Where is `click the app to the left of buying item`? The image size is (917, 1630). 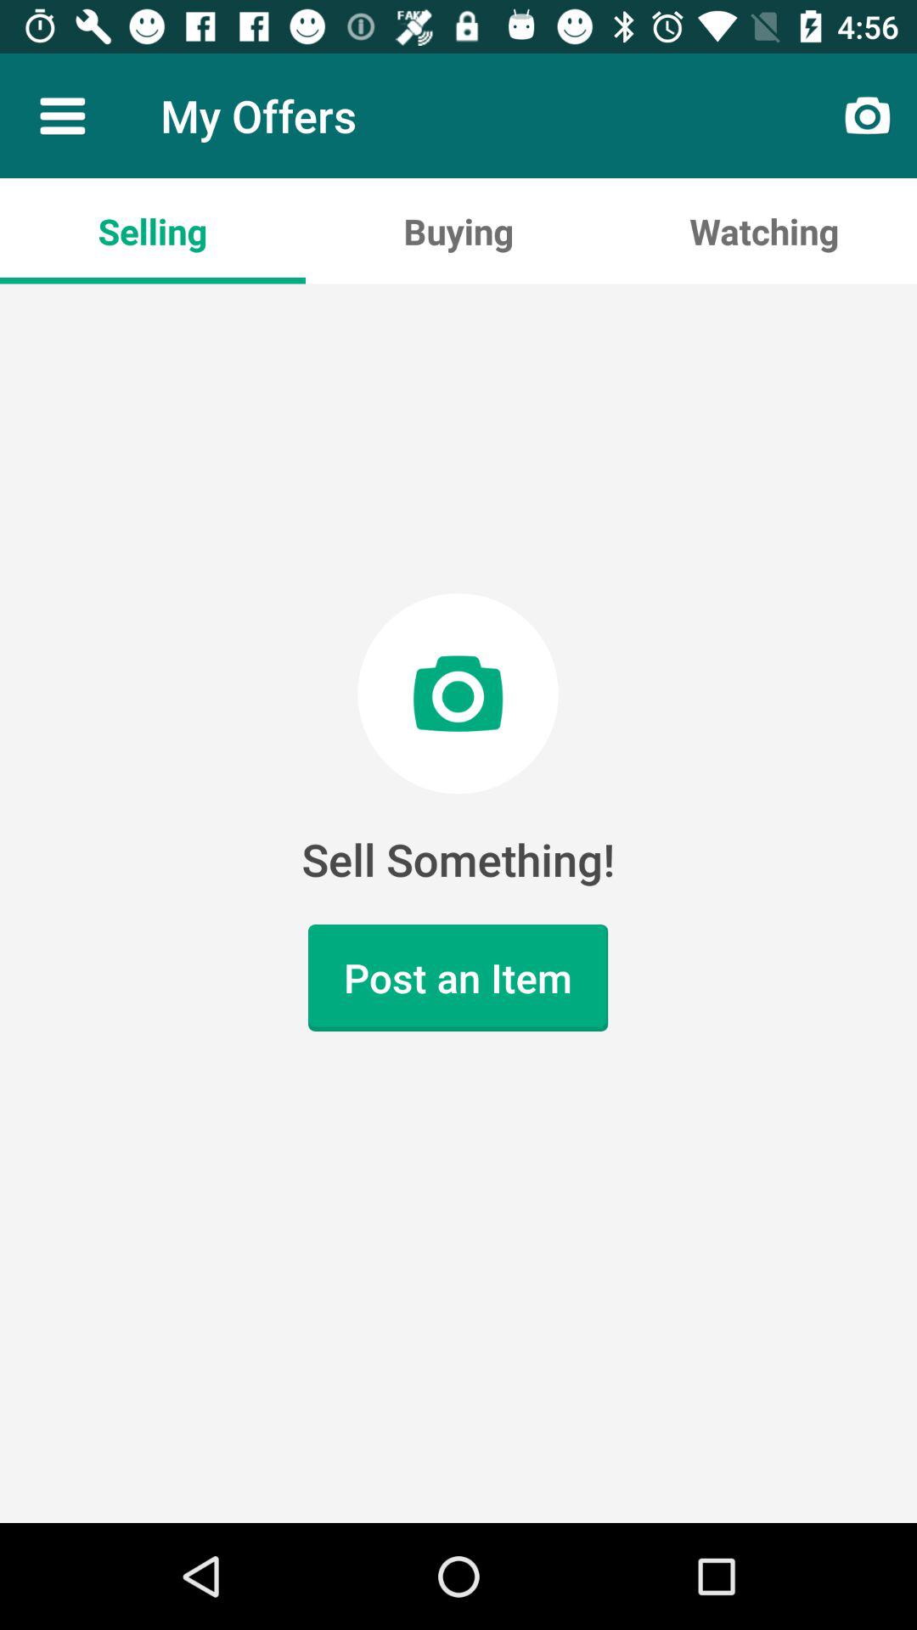
click the app to the left of buying item is located at coordinates (153, 231).